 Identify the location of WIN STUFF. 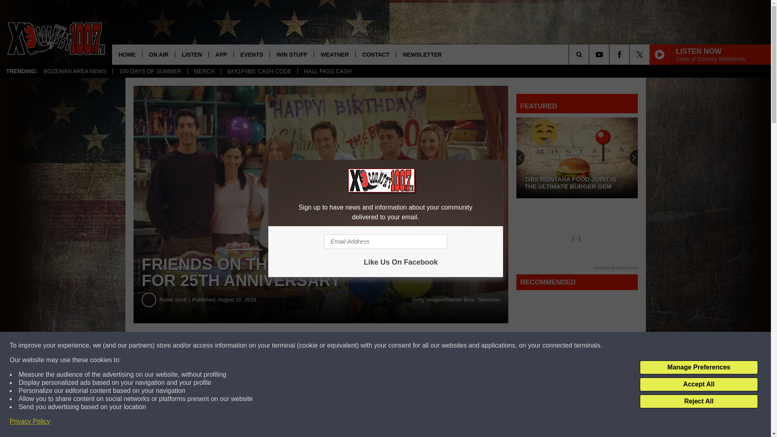
(291, 54).